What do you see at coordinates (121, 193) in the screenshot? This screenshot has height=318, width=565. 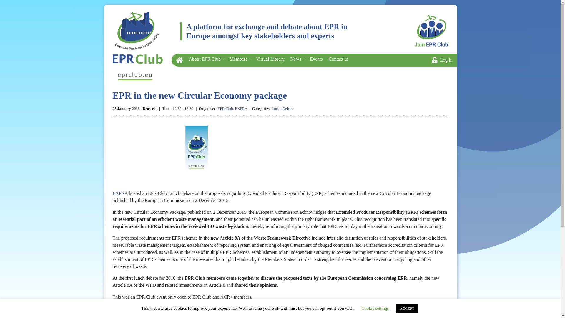 I see `EXPRA` at bounding box center [121, 193].